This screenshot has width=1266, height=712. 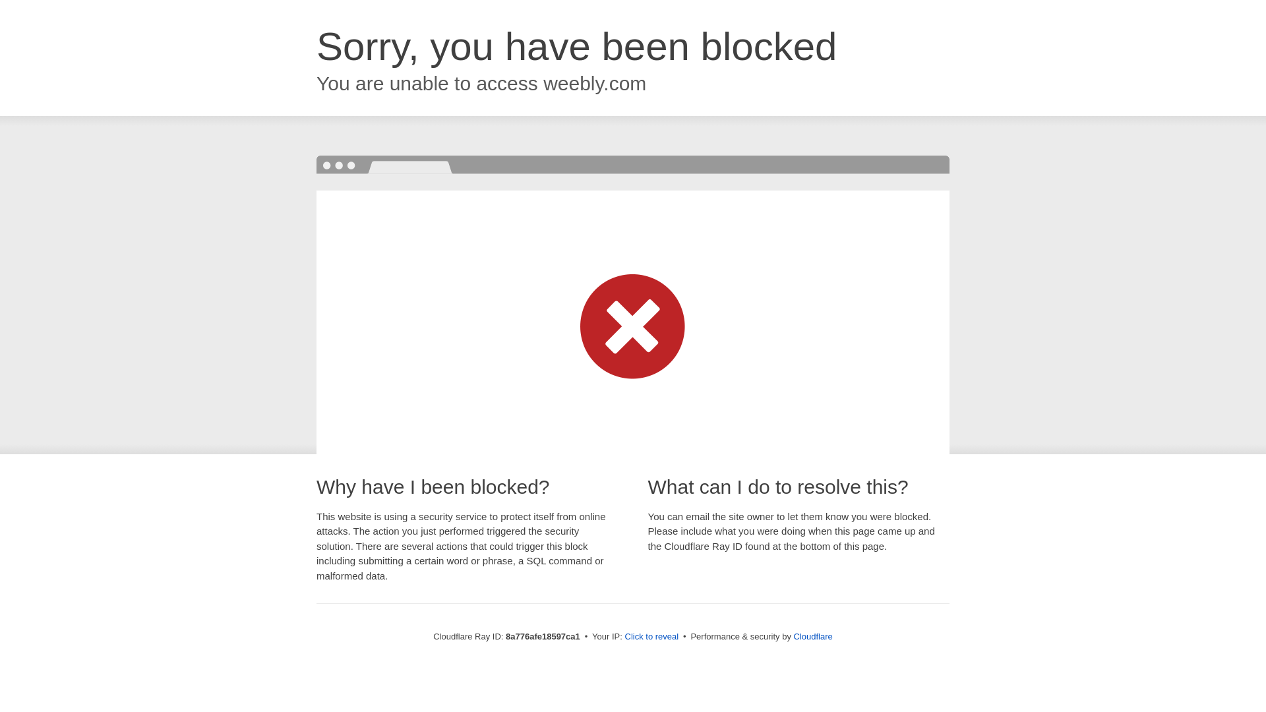 What do you see at coordinates (813, 636) in the screenshot?
I see `Cloudflare` at bounding box center [813, 636].